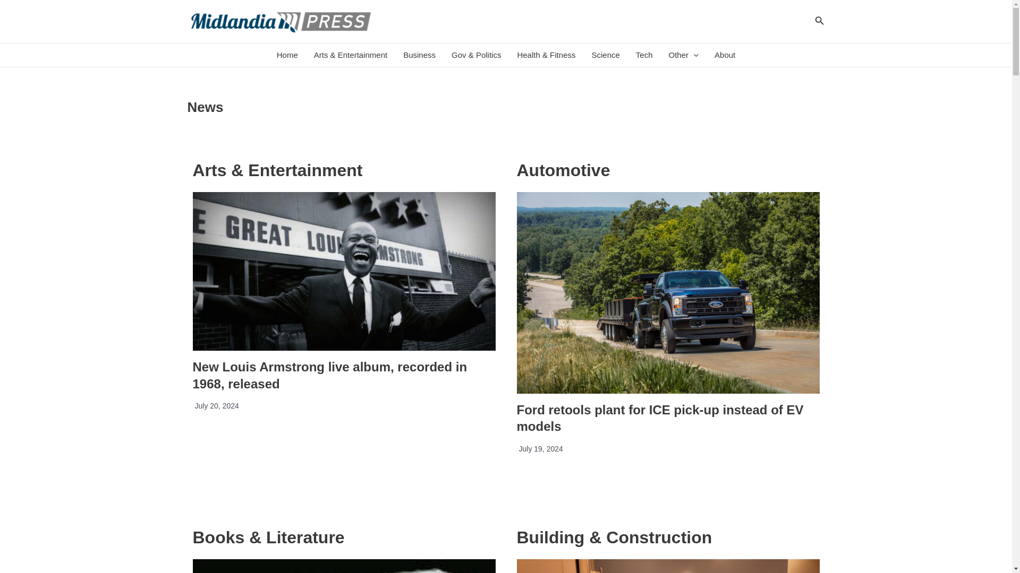 This screenshot has width=1020, height=573. I want to click on About, so click(725, 55).